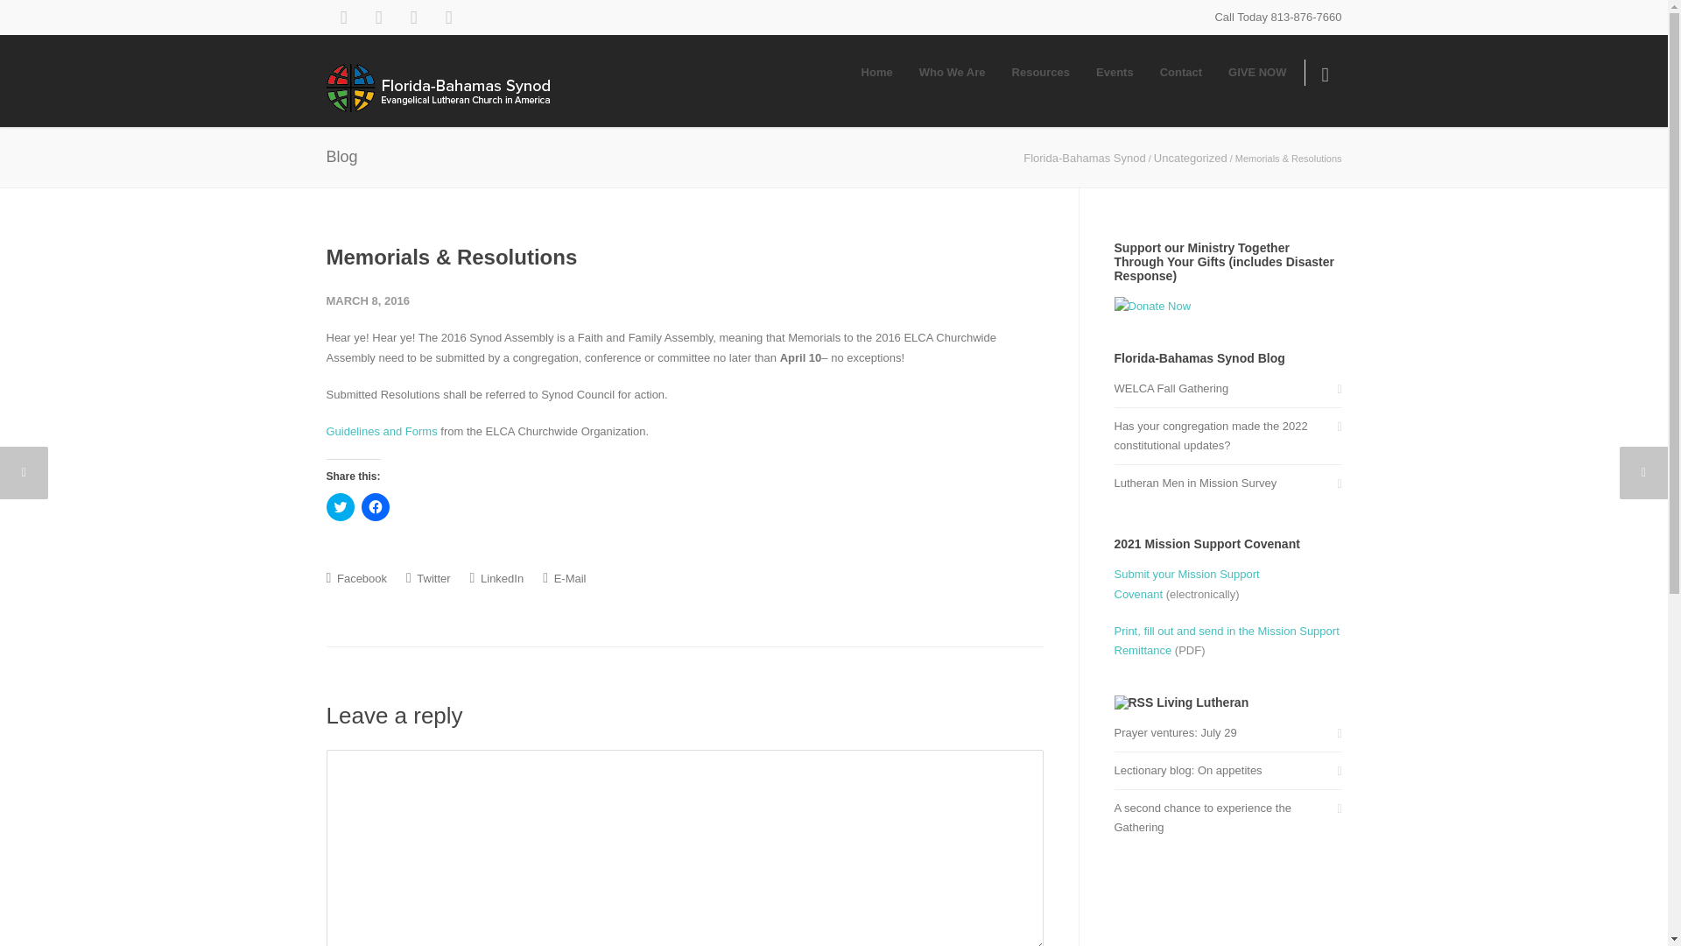 This screenshot has width=1681, height=946. I want to click on Click to share on Facebook, so click(375, 506).